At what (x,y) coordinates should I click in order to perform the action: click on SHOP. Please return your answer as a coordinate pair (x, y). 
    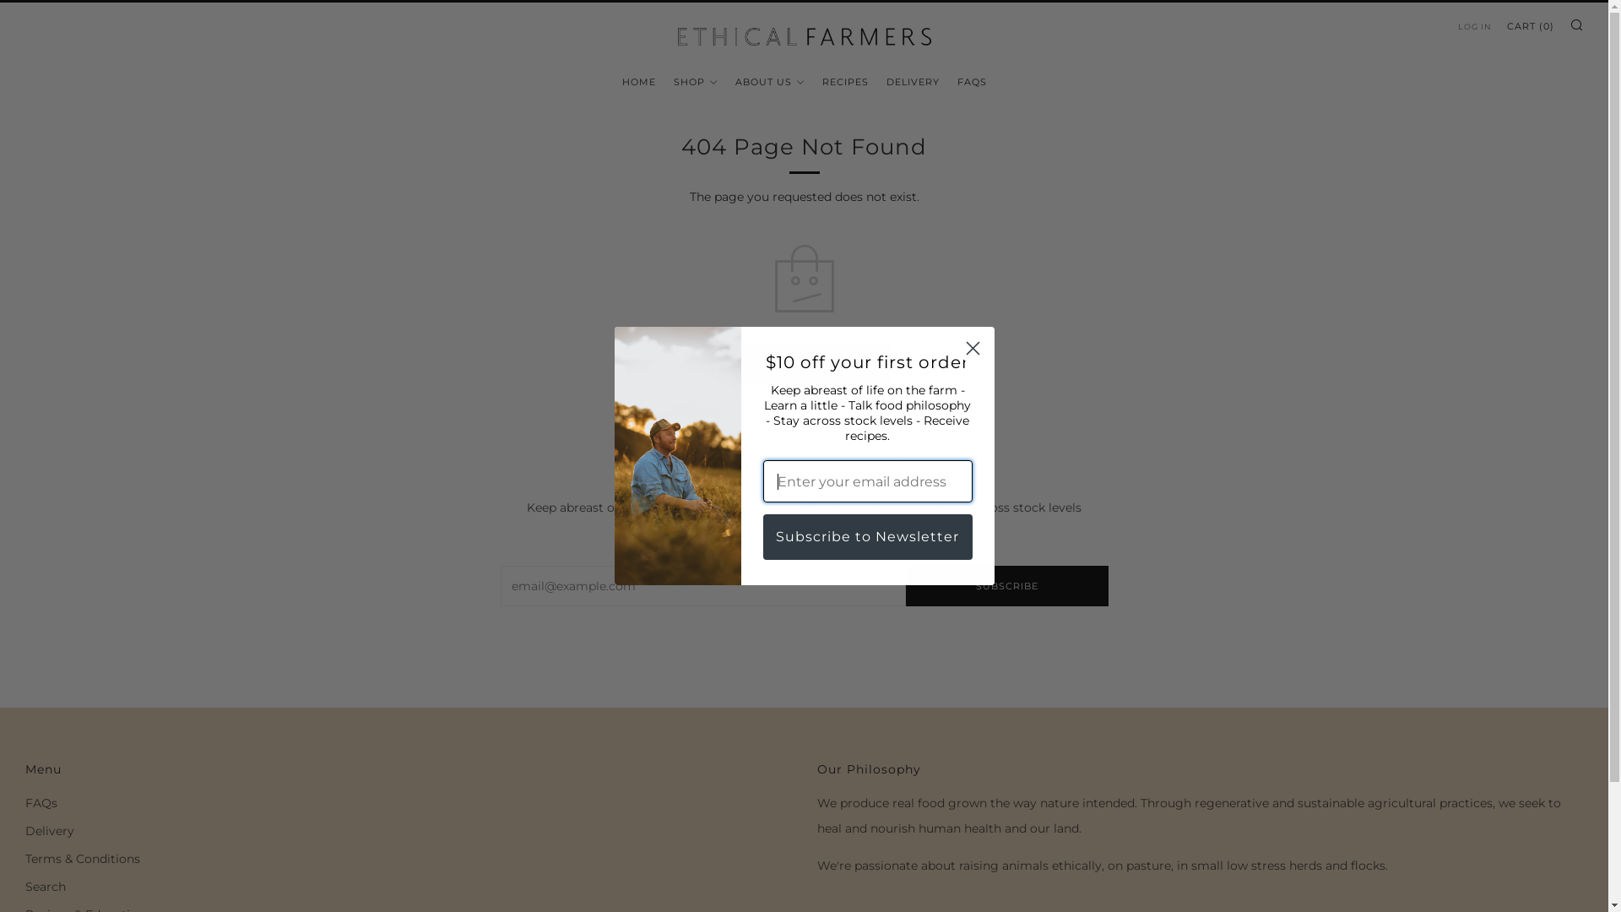
    Looking at the image, I should click on (696, 82).